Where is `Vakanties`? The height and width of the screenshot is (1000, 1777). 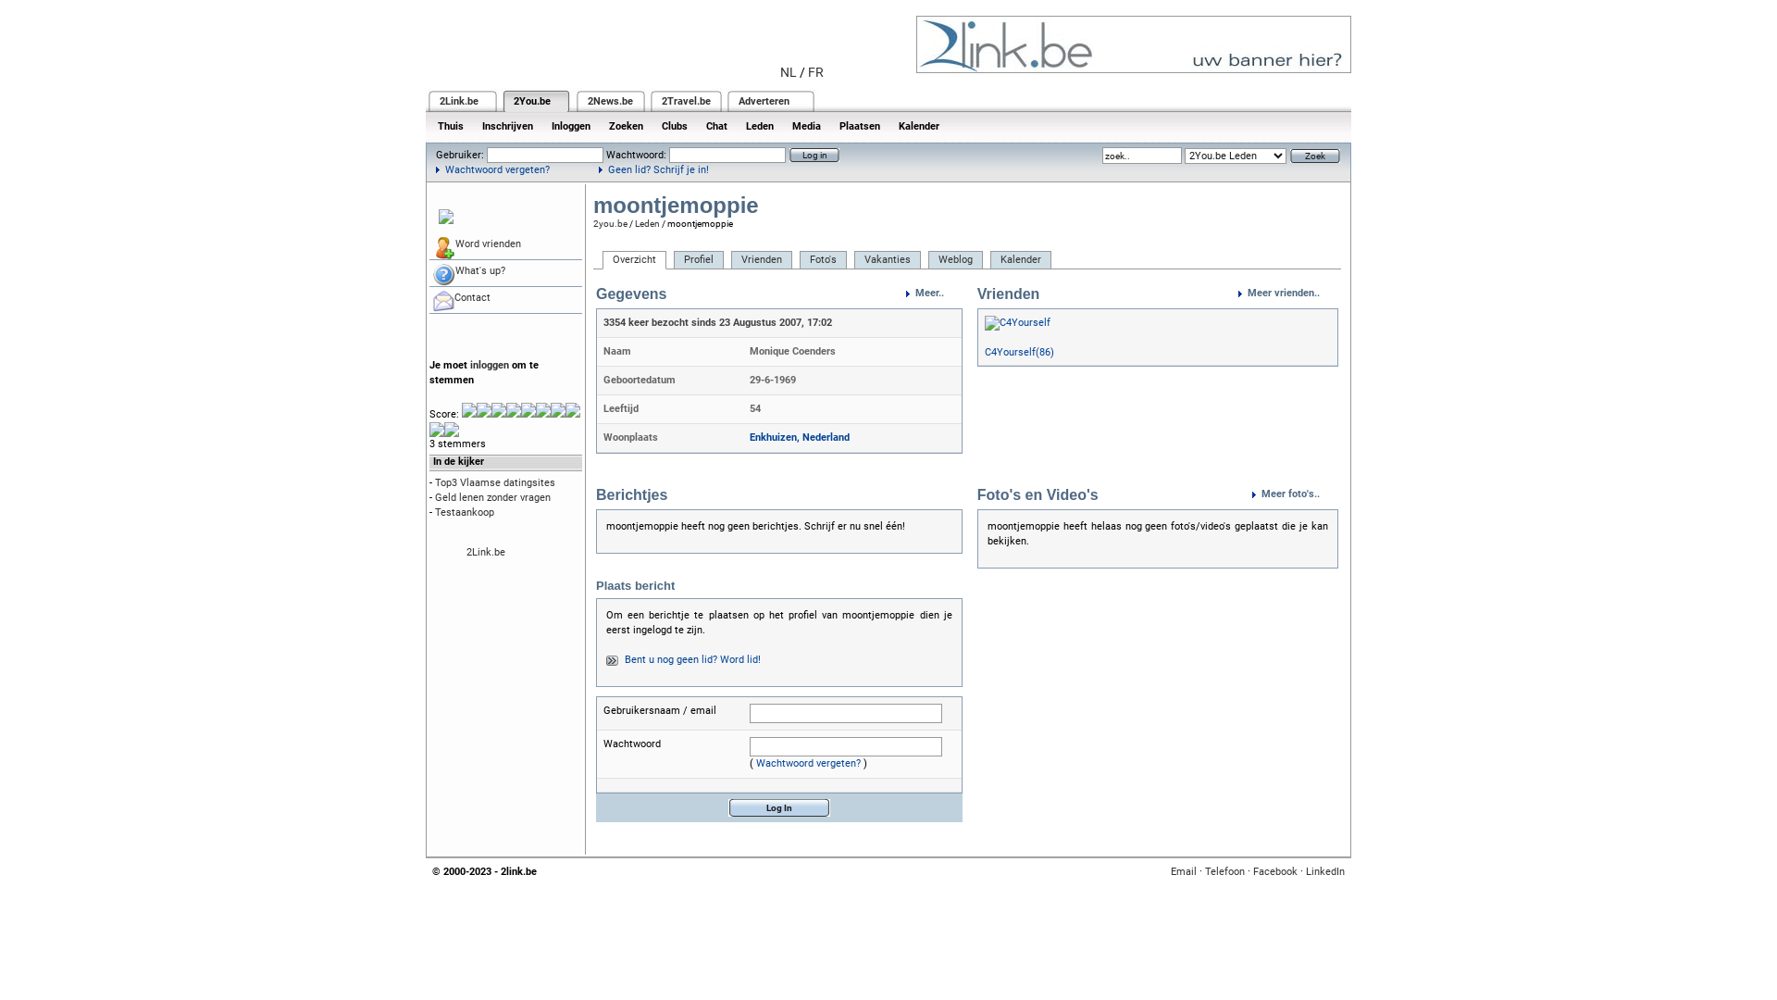 Vakanties is located at coordinates (887, 260).